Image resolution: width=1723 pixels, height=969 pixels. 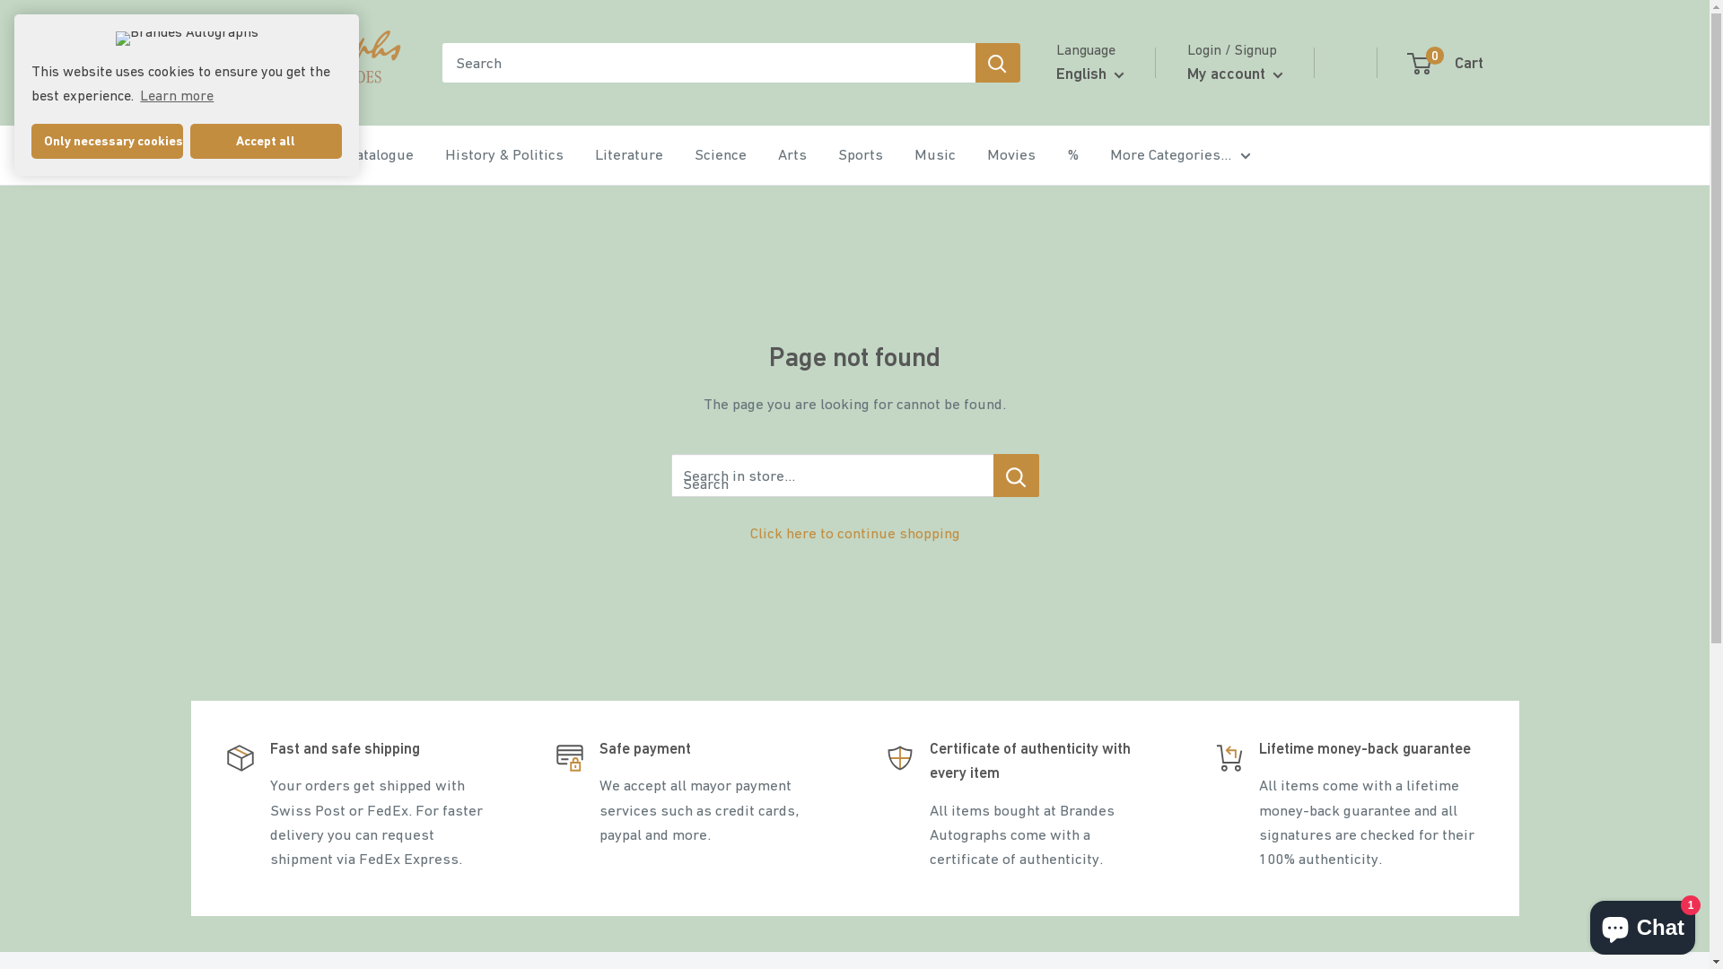 I want to click on en, so click(x=1101, y=131).